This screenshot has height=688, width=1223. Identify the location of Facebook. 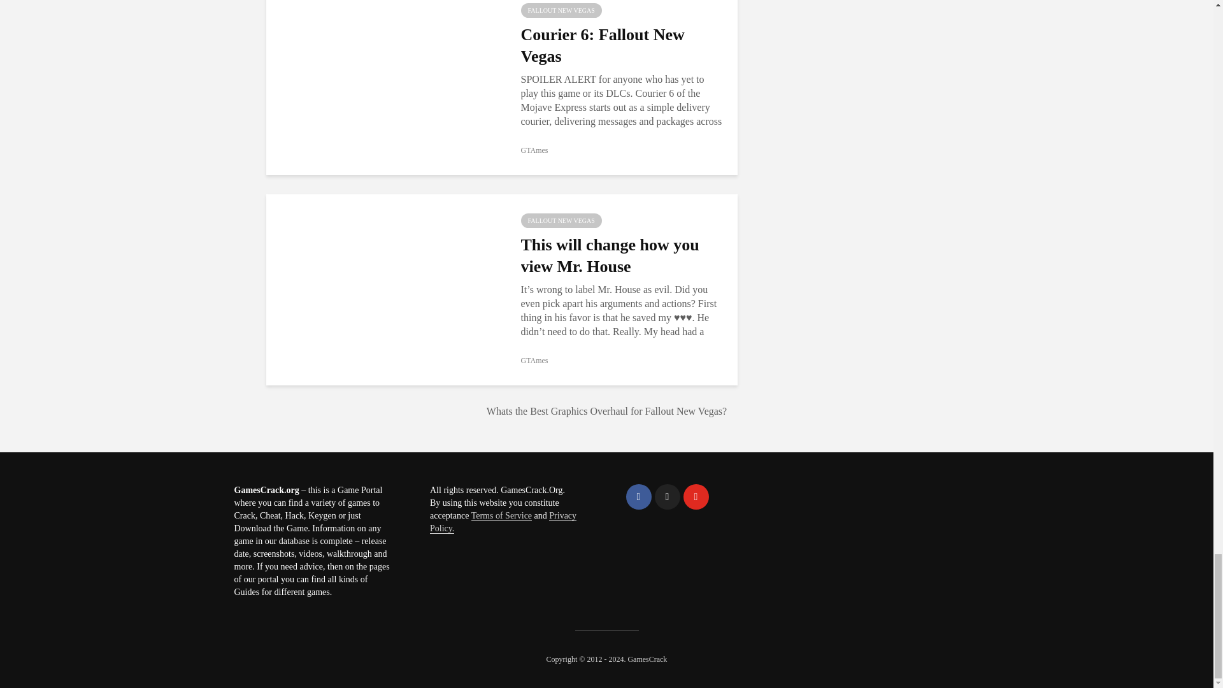
(638, 497).